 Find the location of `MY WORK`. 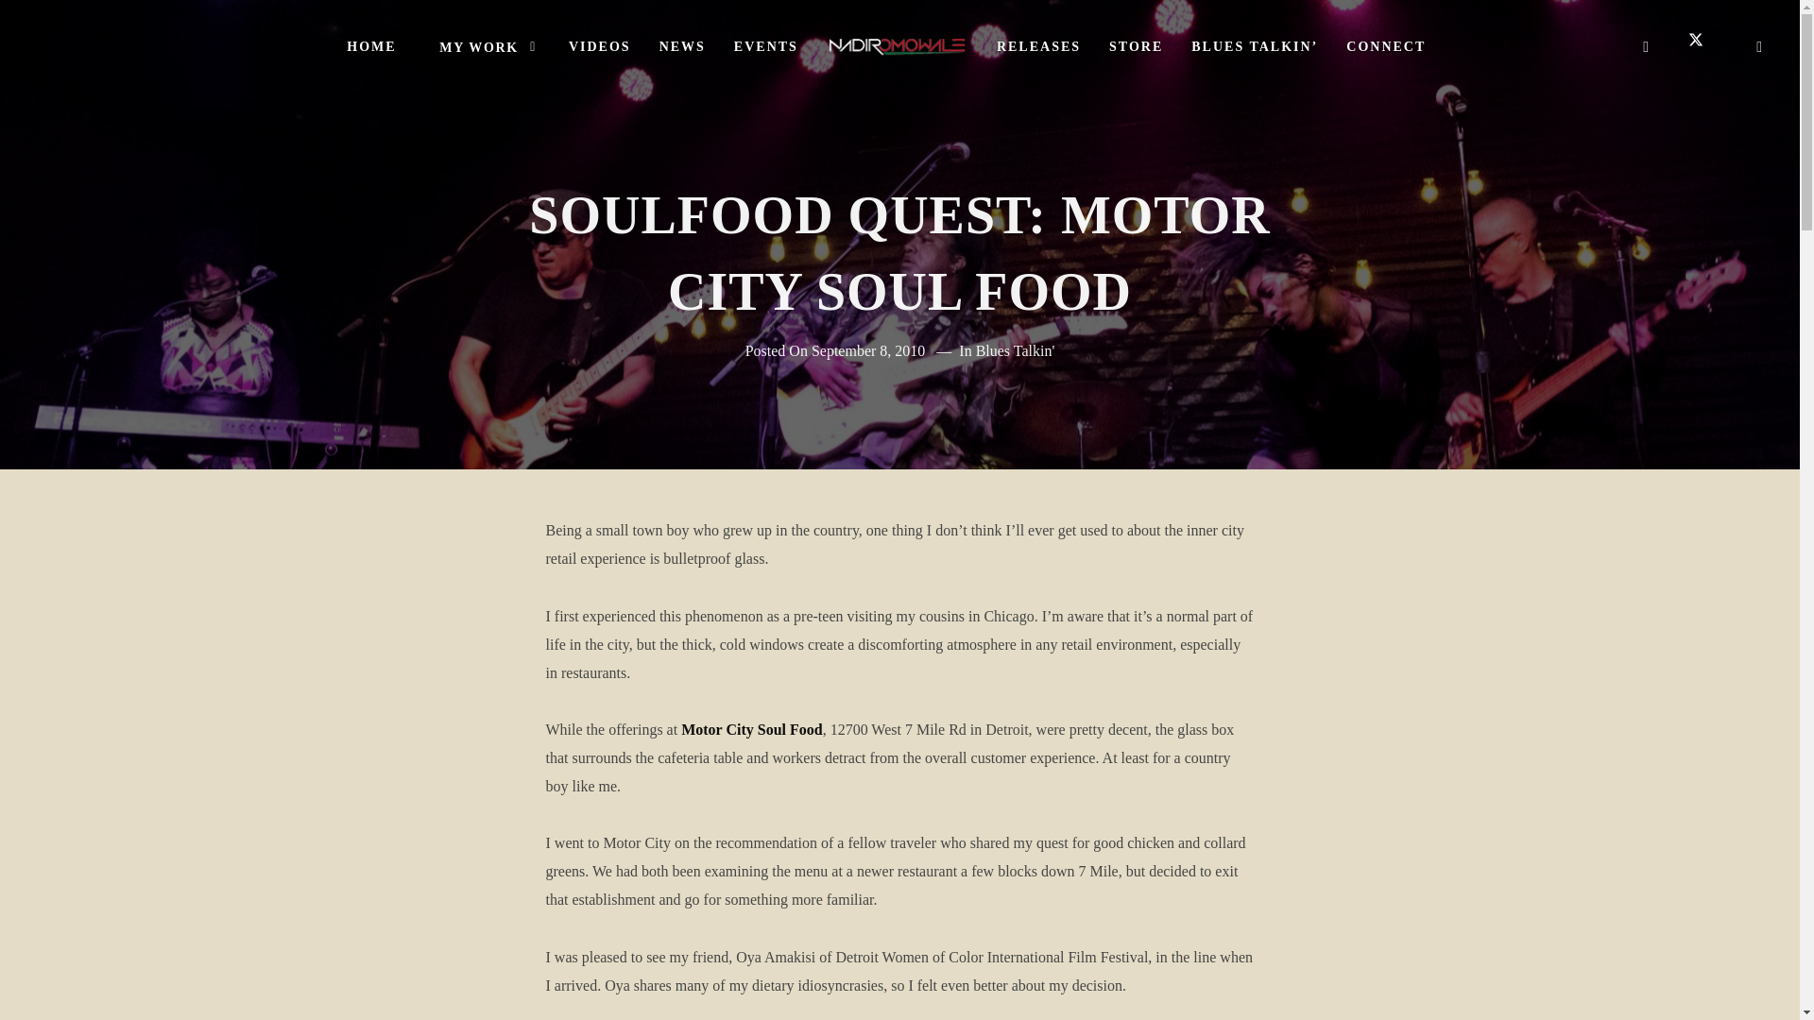

MY WORK is located at coordinates (483, 47).